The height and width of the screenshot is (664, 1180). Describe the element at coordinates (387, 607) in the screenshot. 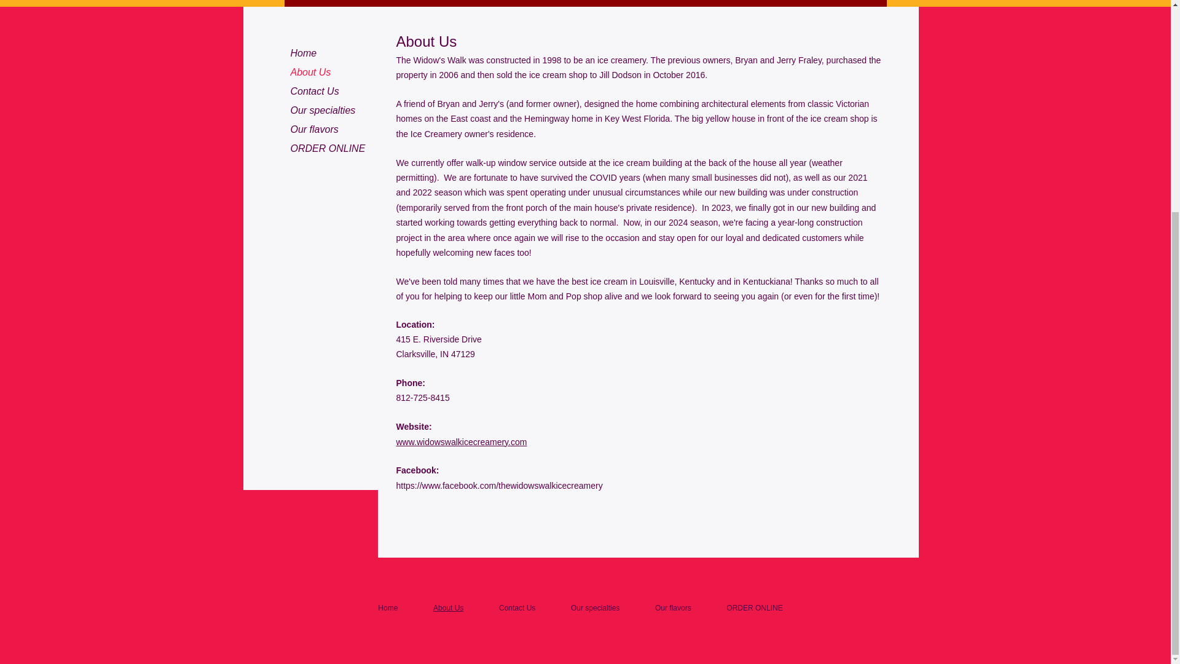

I see `Home` at that location.